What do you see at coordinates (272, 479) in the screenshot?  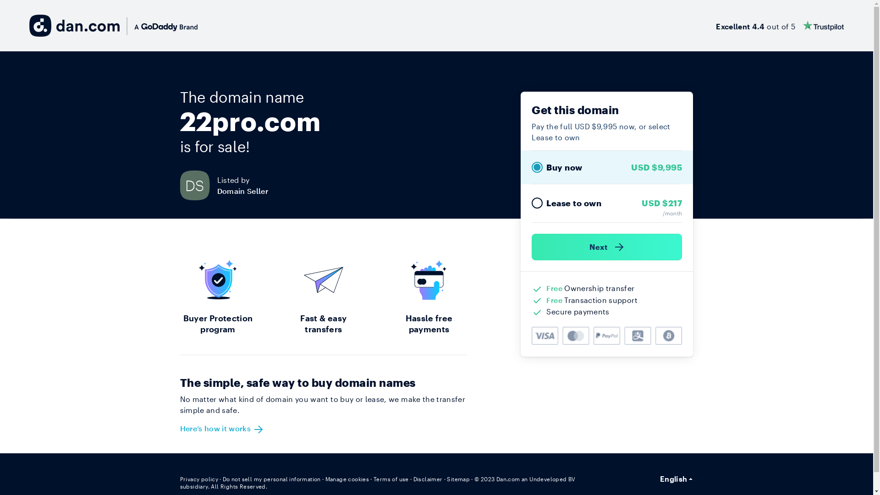 I see `Do not sell my personal information` at bounding box center [272, 479].